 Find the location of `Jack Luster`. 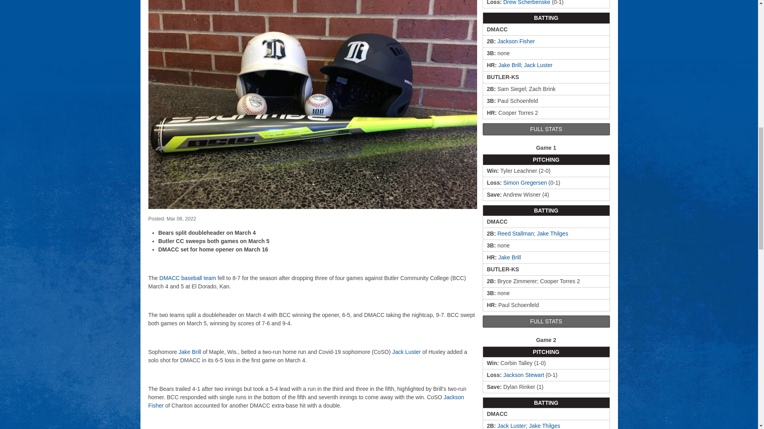

Jack Luster is located at coordinates (512, 426).